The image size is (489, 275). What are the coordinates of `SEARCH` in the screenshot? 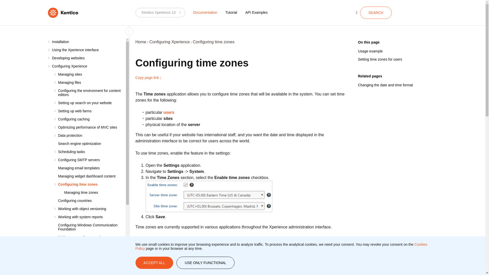 It's located at (376, 13).